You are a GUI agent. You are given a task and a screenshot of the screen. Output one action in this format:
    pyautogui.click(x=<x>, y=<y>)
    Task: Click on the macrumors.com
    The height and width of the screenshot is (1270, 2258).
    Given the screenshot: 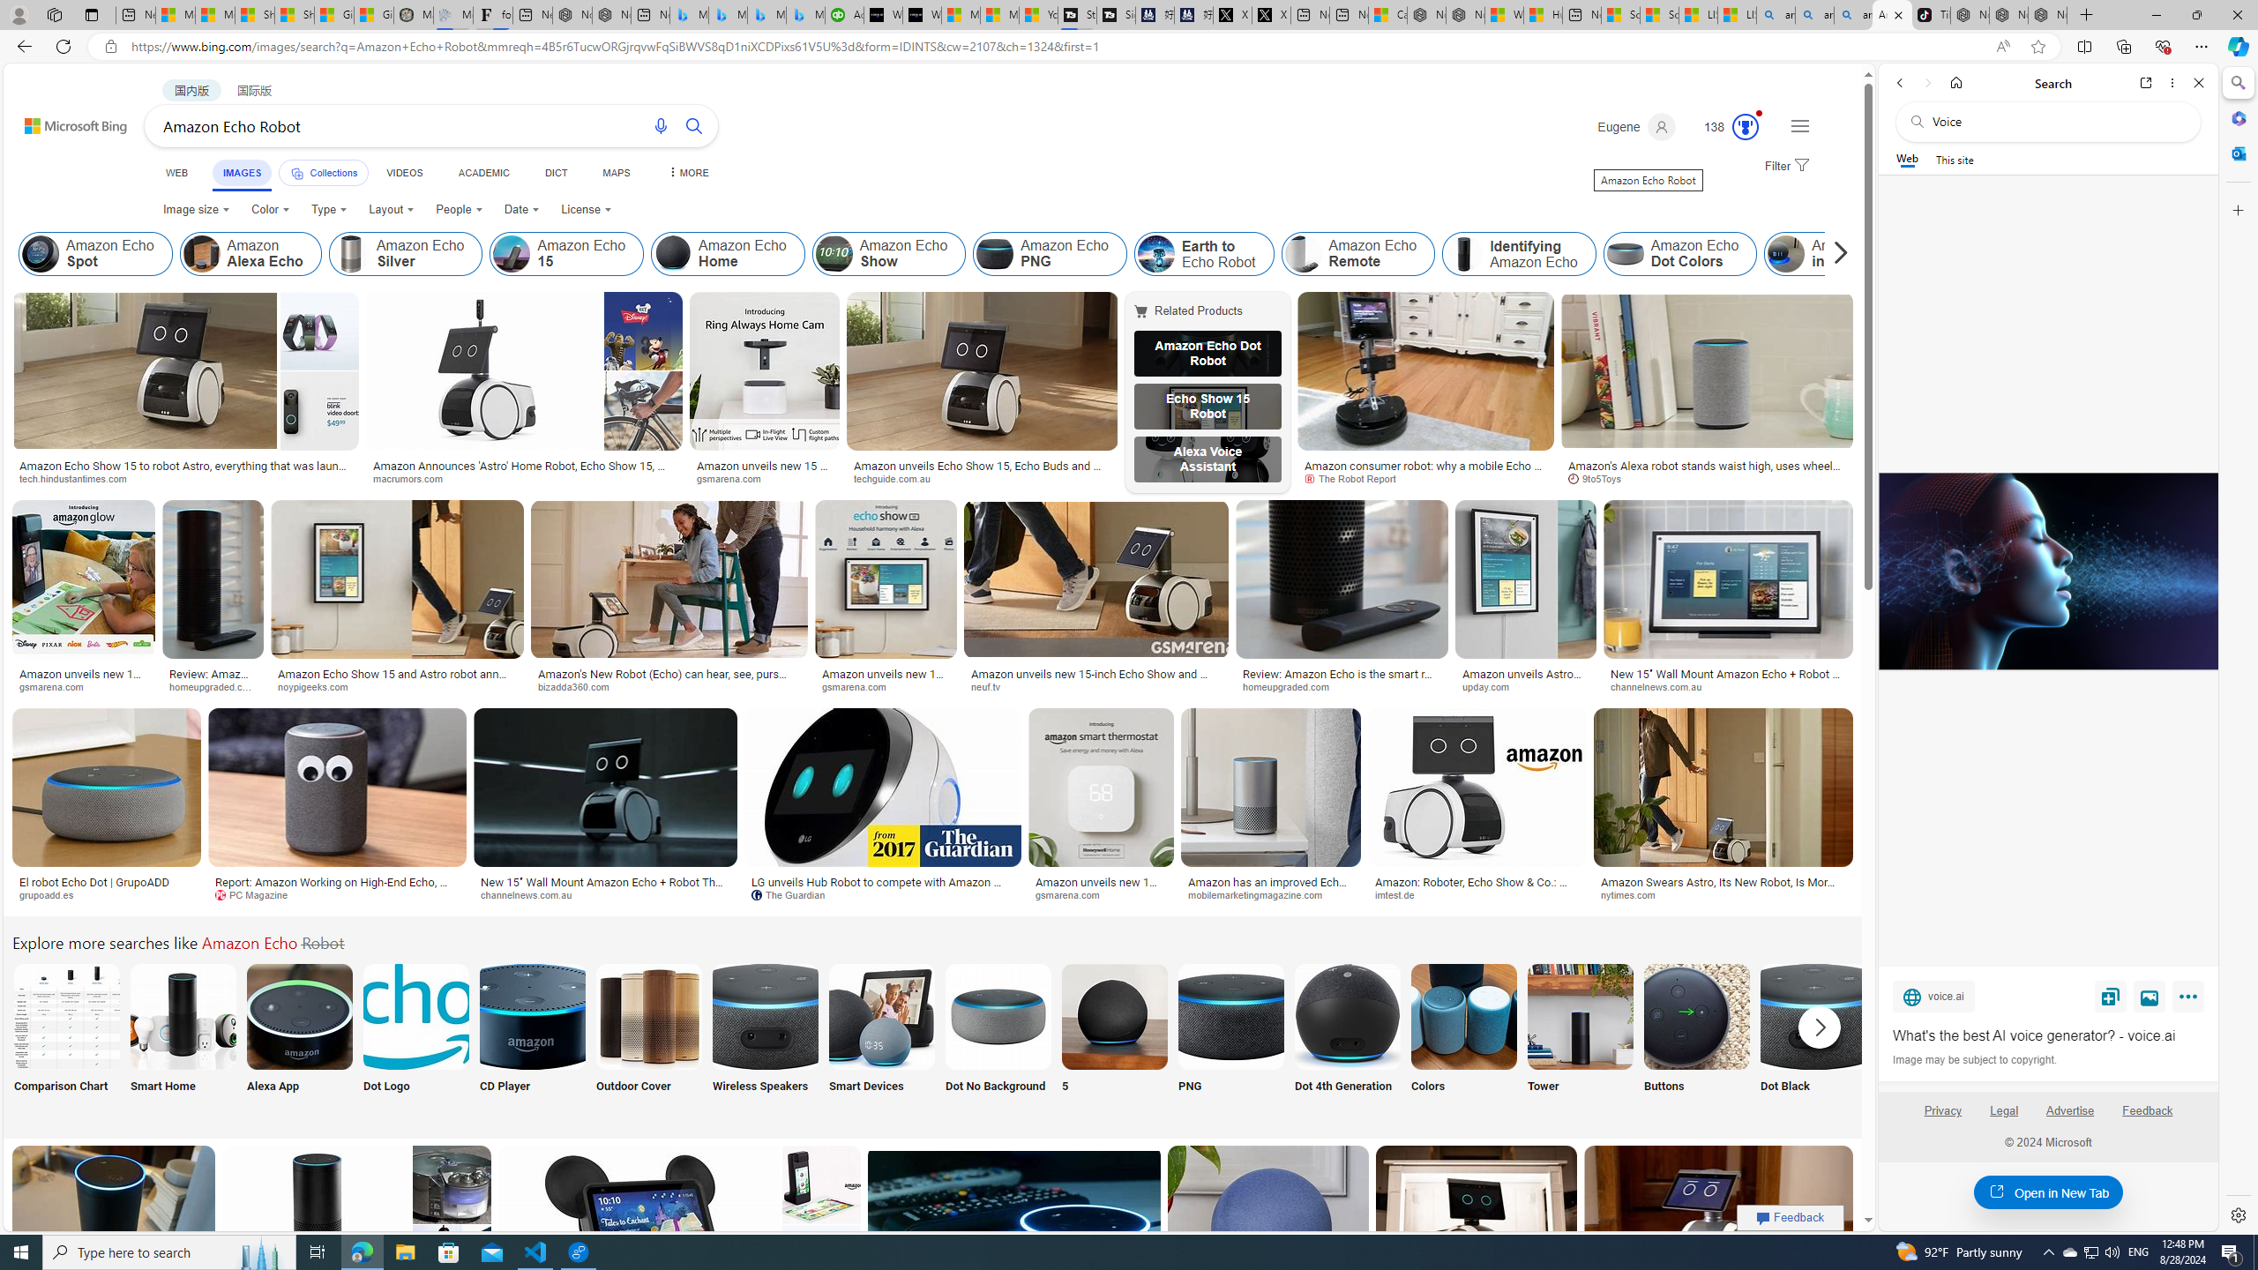 What is the action you would take?
    pyautogui.click(x=524, y=479)
    